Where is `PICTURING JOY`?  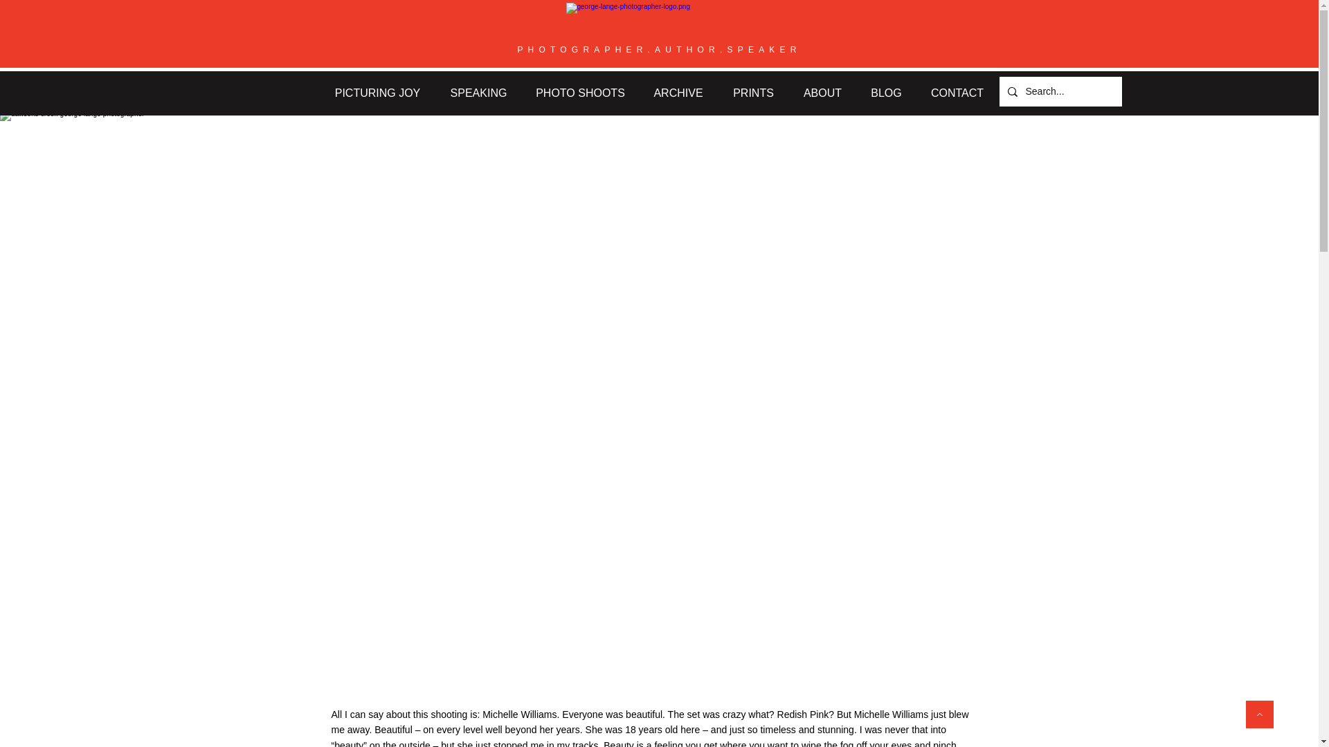 PICTURING JOY is located at coordinates (377, 93).